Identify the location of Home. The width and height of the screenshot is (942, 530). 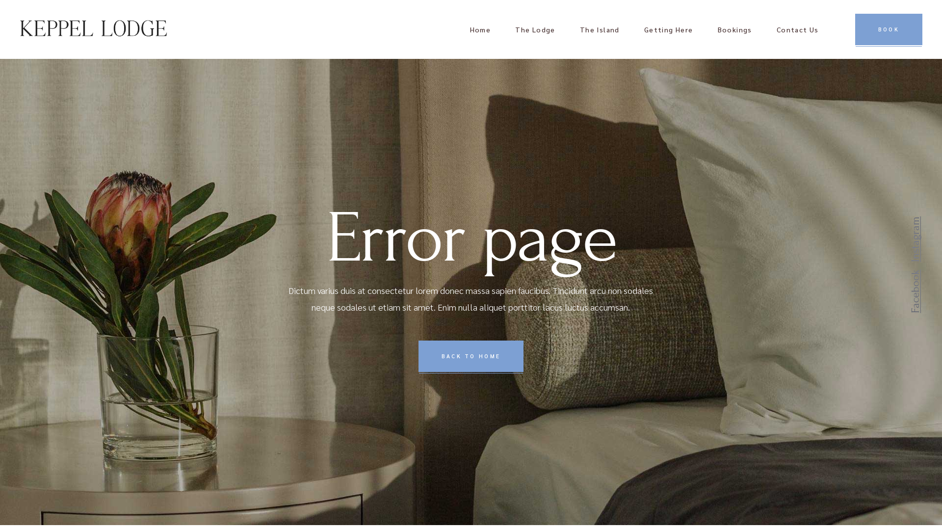
(481, 29).